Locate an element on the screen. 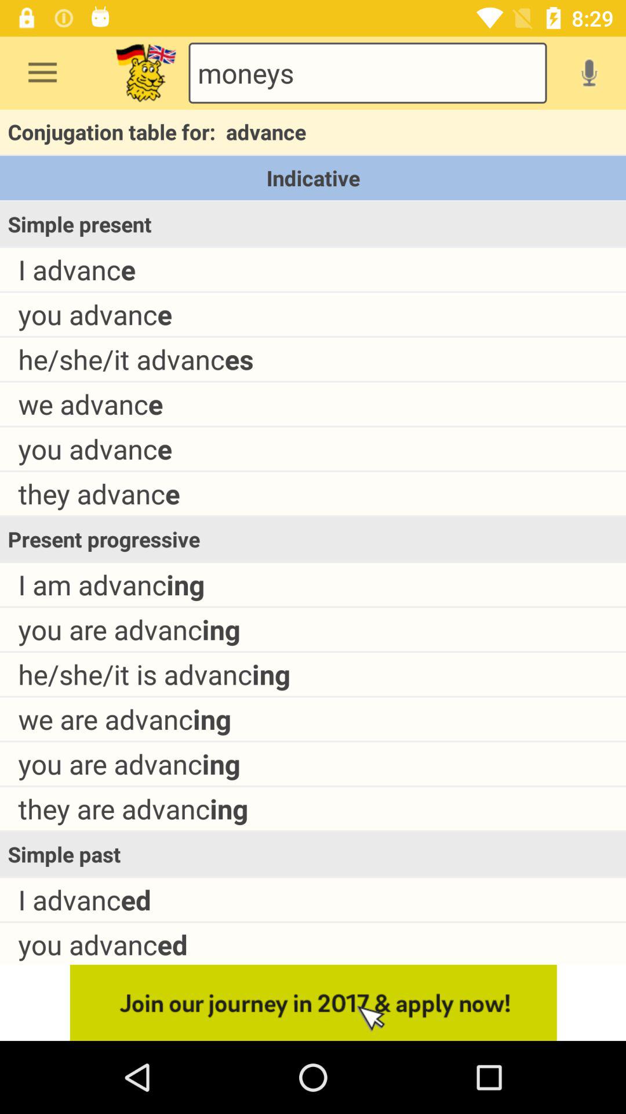 This screenshot has height=1114, width=626. click to logo is located at coordinates (146, 73).